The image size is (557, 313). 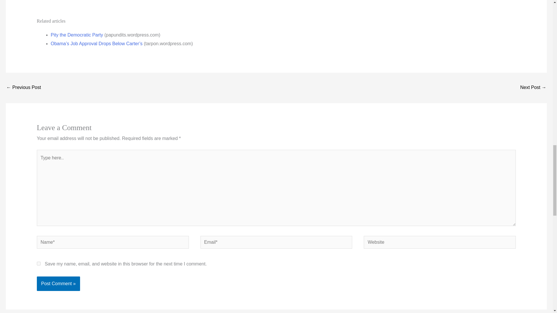 What do you see at coordinates (77, 35) in the screenshot?
I see `Pity the Democratic Party` at bounding box center [77, 35].